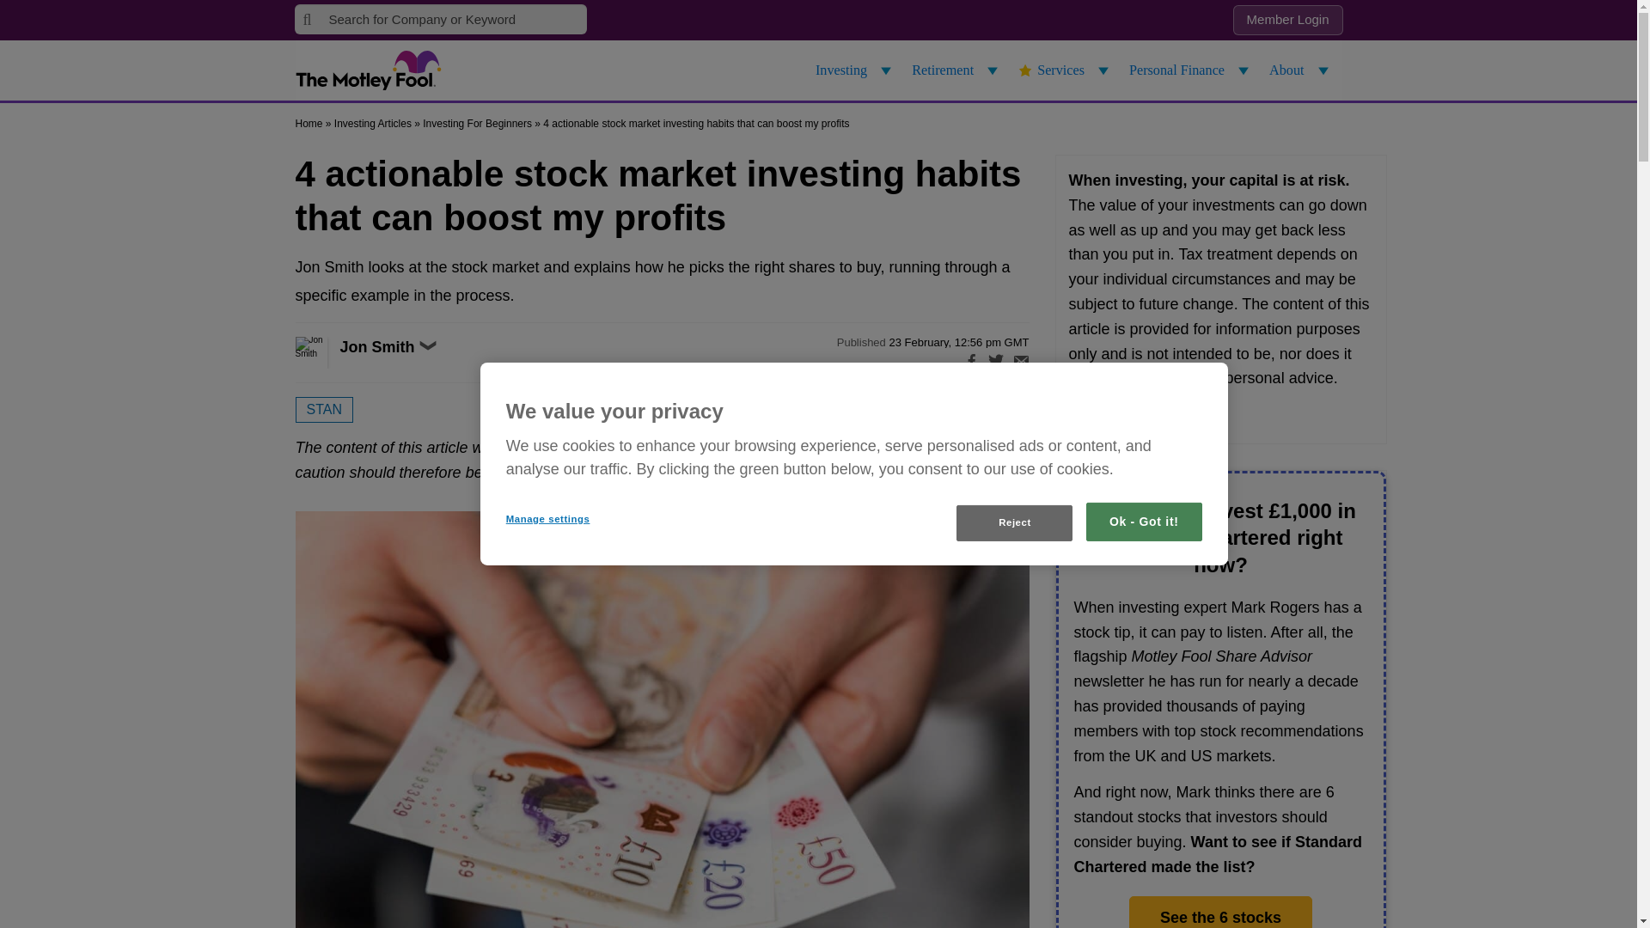  Describe the element at coordinates (330, 352) in the screenshot. I see `Jon Smith` at that location.